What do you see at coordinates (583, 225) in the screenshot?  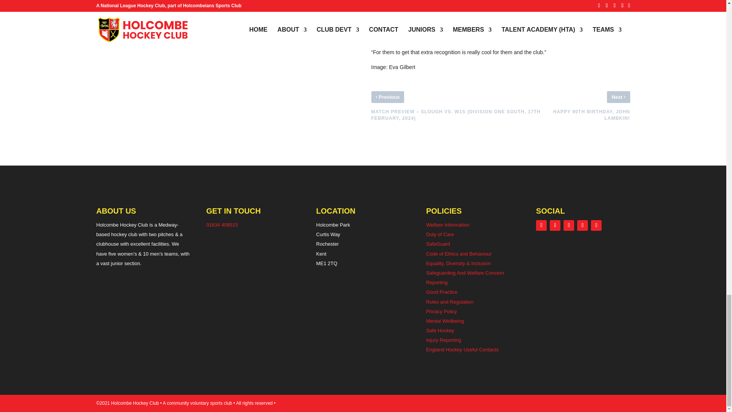 I see `Follow on Youtube` at bounding box center [583, 225].